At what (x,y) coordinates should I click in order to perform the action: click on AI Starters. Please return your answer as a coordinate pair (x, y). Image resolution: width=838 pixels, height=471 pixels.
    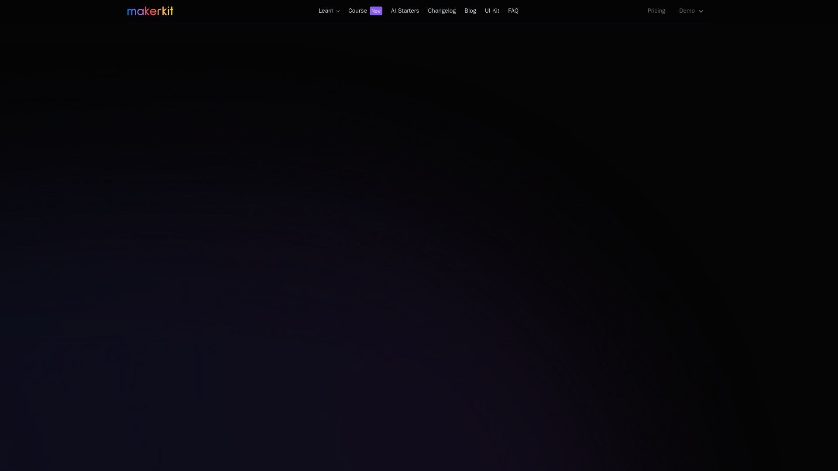
    Looking at the image, I should click on (442, 10).